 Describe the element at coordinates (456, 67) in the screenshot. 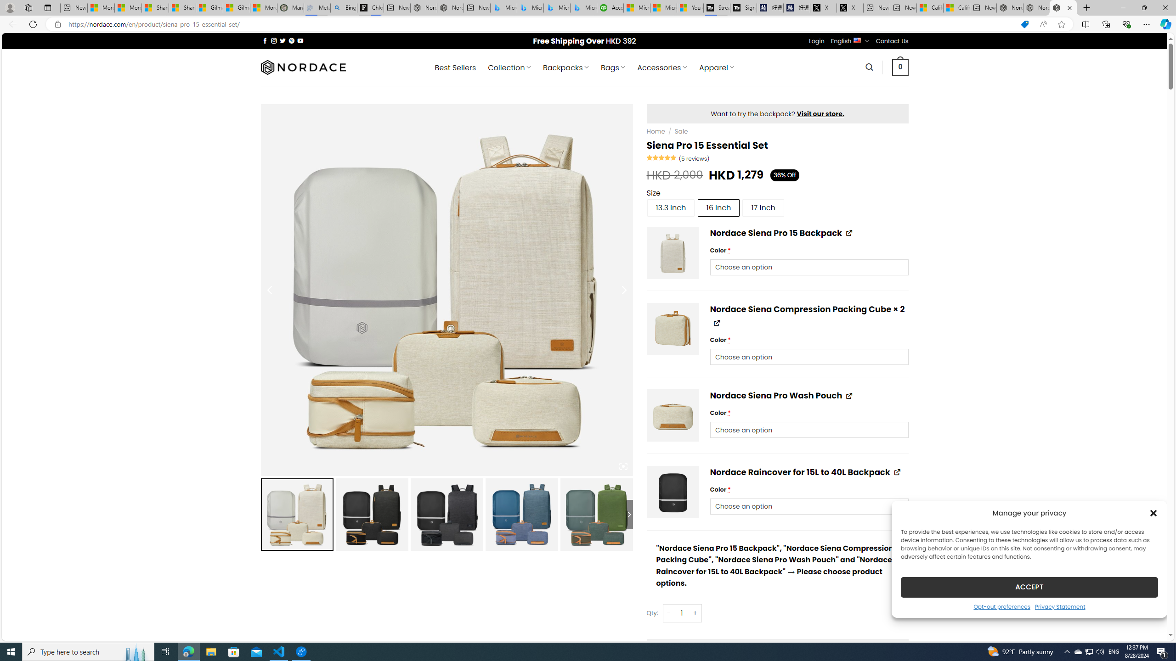

I see `  Best Sellers` at that location.